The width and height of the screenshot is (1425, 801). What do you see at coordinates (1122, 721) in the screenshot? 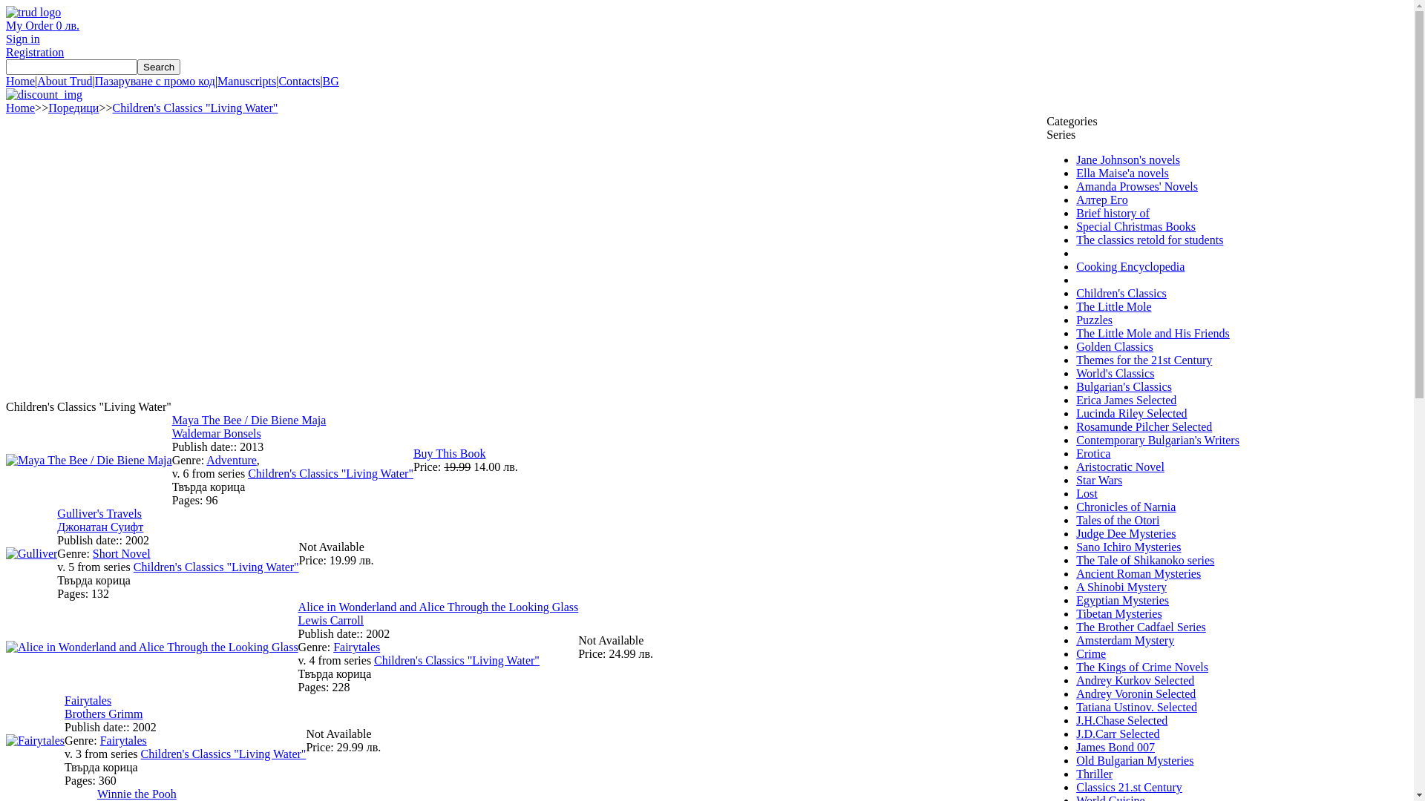
I see `J.H.Chase Selected` at bounding box center [1122, 721].